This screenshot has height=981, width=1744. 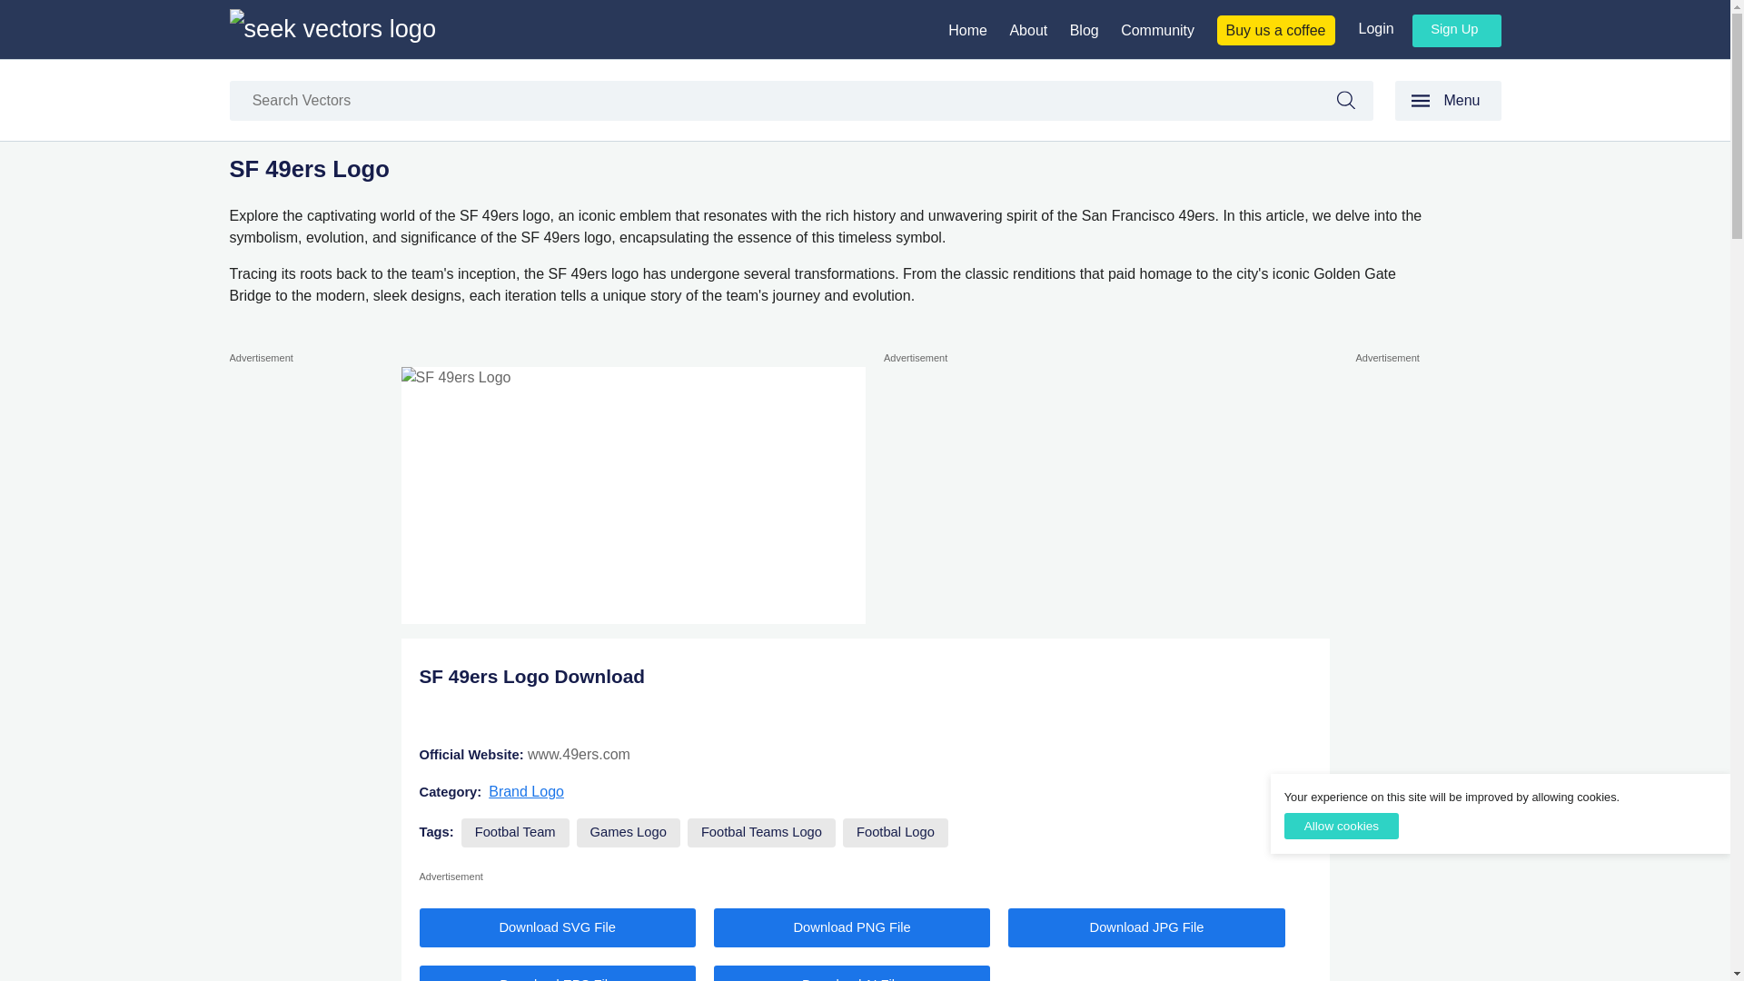 I want to click on Home, so click(x=967, y=30).